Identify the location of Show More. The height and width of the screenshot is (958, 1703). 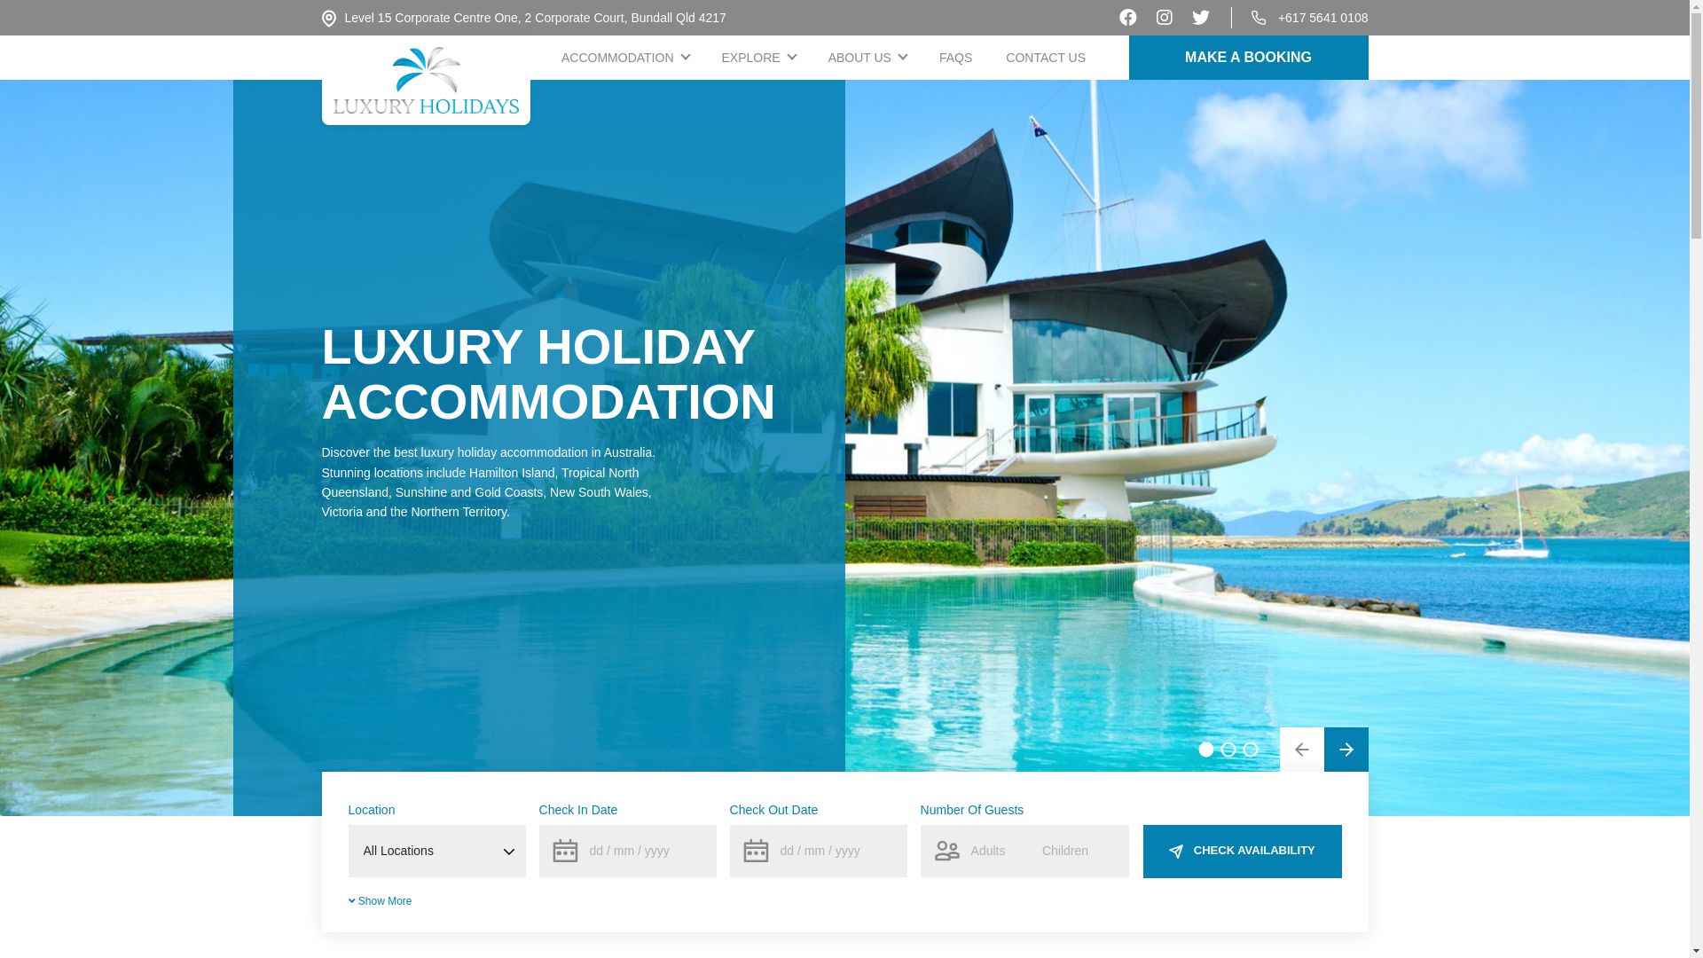
(380, 901).